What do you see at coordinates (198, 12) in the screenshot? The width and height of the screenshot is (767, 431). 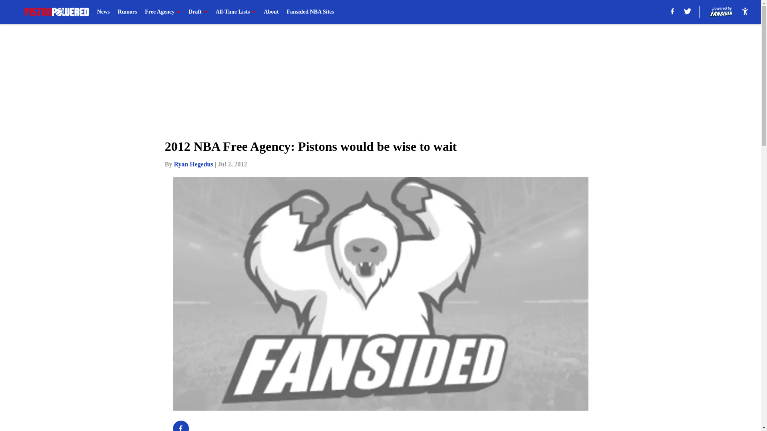 I see `Draft` at bounding box center [198, 12].